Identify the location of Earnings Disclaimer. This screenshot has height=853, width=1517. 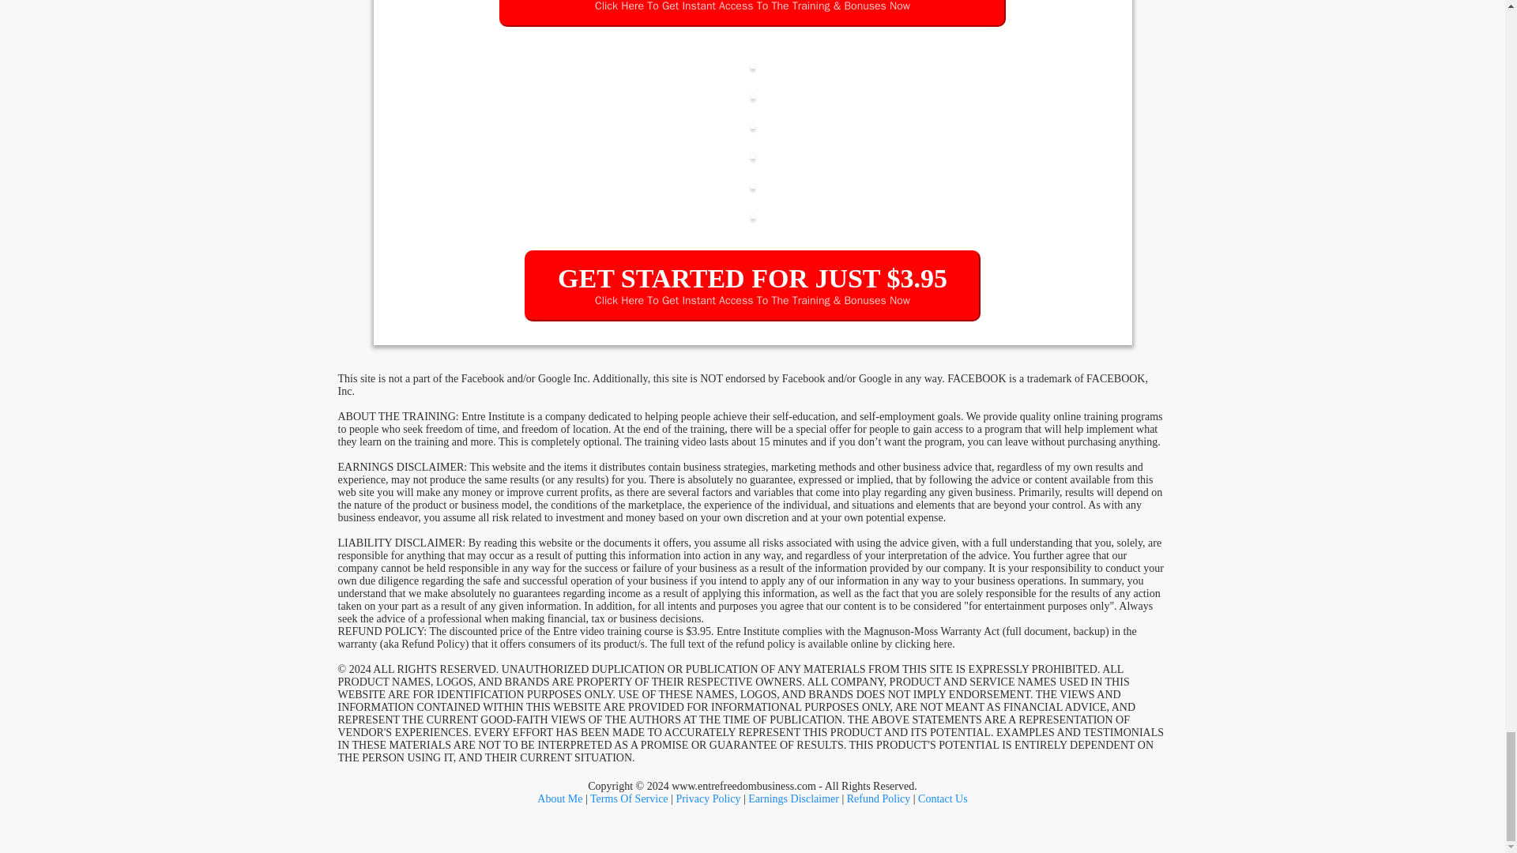
(793, 799).